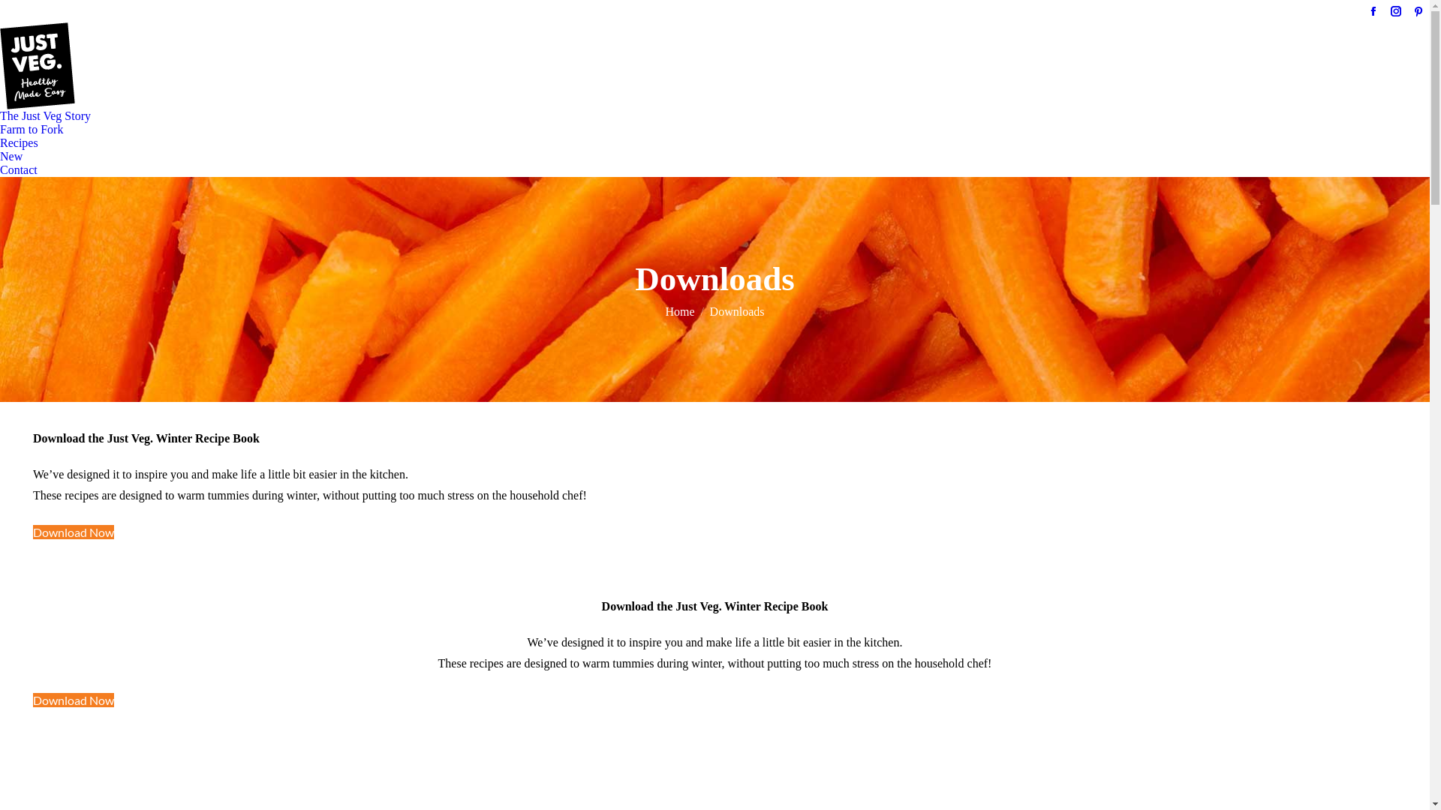  Describe the element at coordinates (45, 116) in the screenshot. I see `The Just Veg Story` at that location.